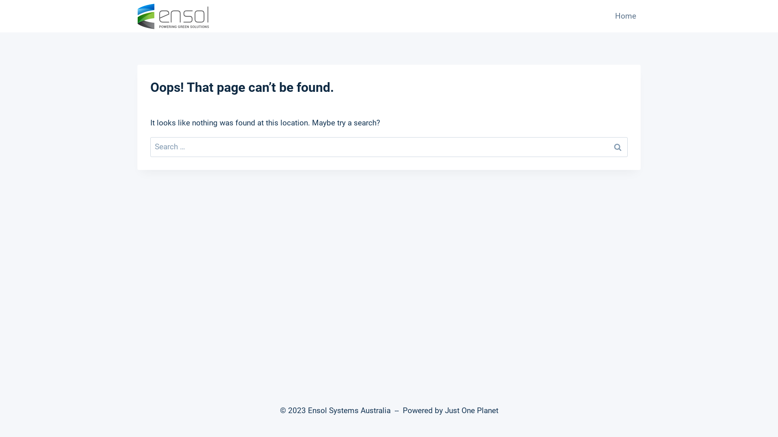 This screenshot has height=437, width=778. Describe the element at coordinates (618, 147) in the screenshot. I see `Search` at that location.